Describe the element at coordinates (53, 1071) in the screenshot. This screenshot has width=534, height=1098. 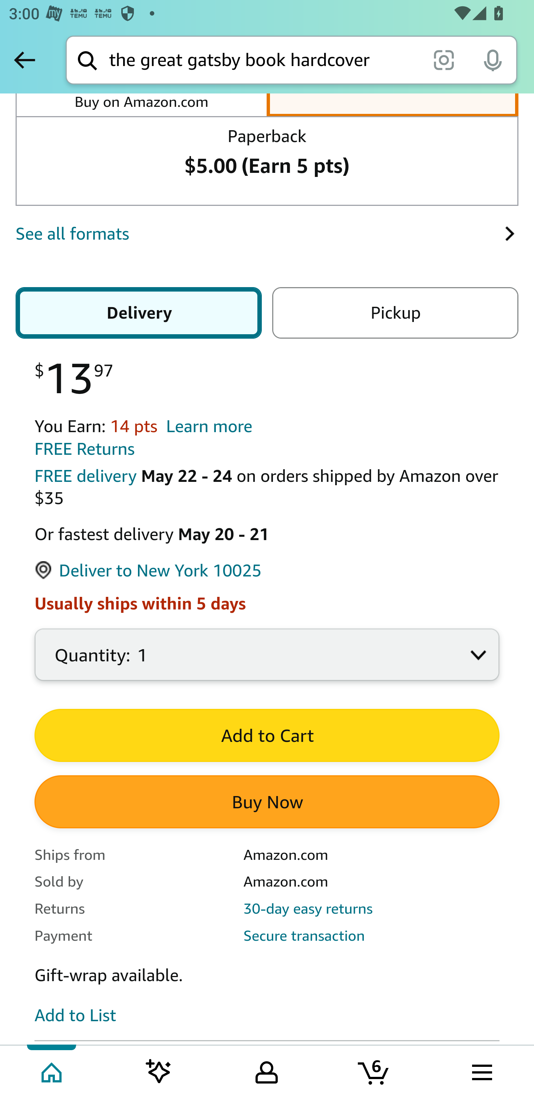
I see `Home Tab 1 of 5` at that location.